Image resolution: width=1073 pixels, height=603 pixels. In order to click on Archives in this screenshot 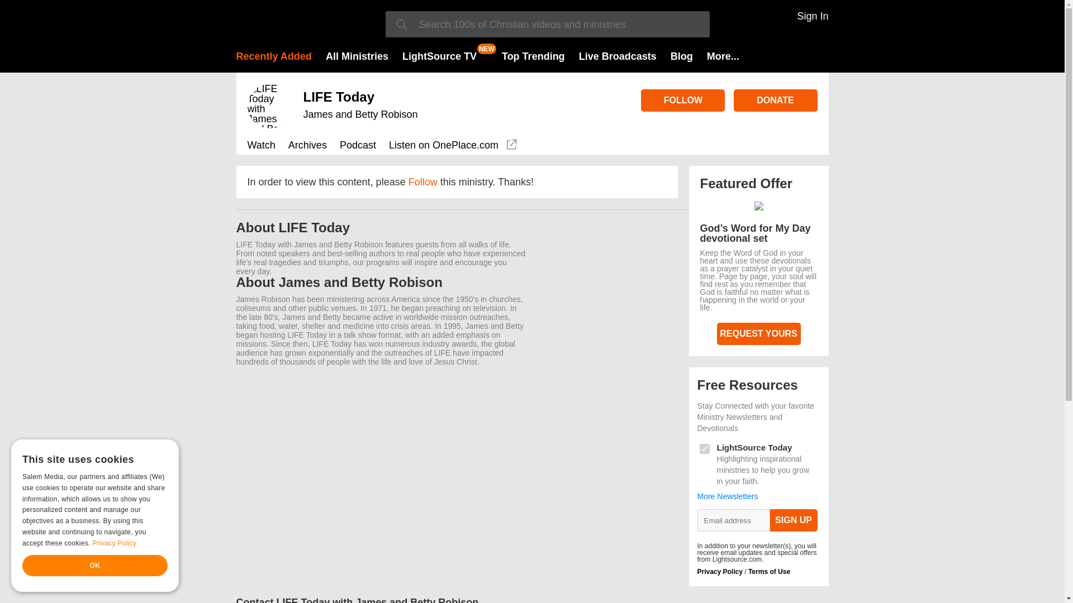, I will do `click(307, 146)`.